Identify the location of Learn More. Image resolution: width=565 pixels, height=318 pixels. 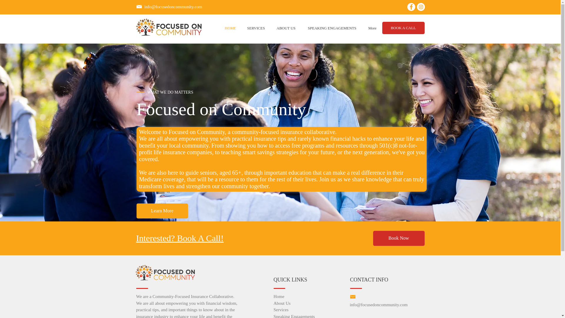
(162, 211).